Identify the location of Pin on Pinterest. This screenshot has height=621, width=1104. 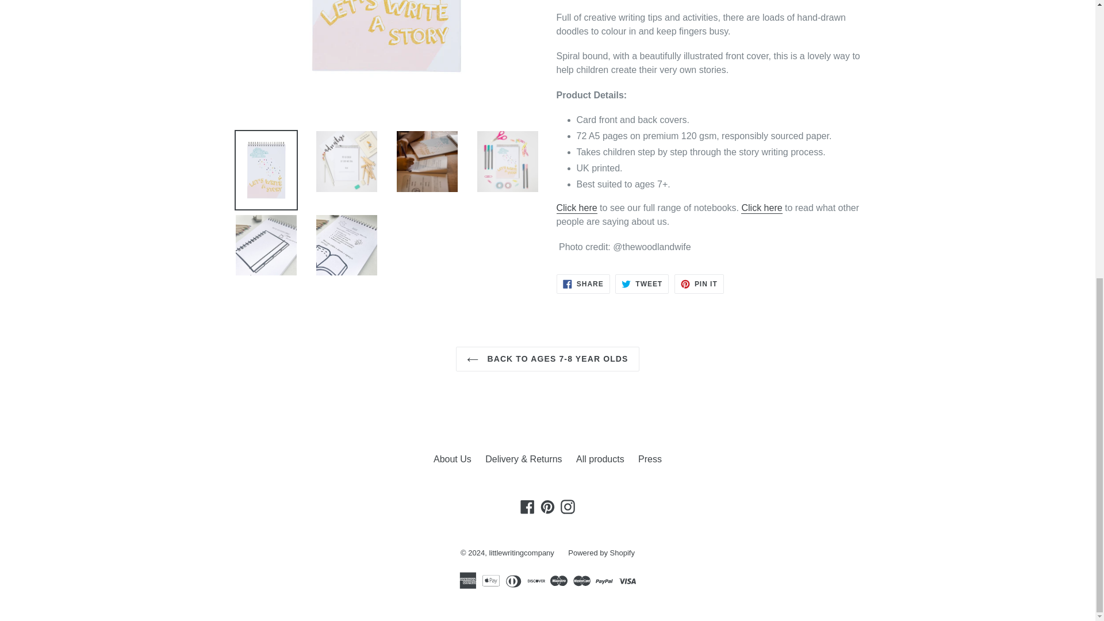
(699, 284).